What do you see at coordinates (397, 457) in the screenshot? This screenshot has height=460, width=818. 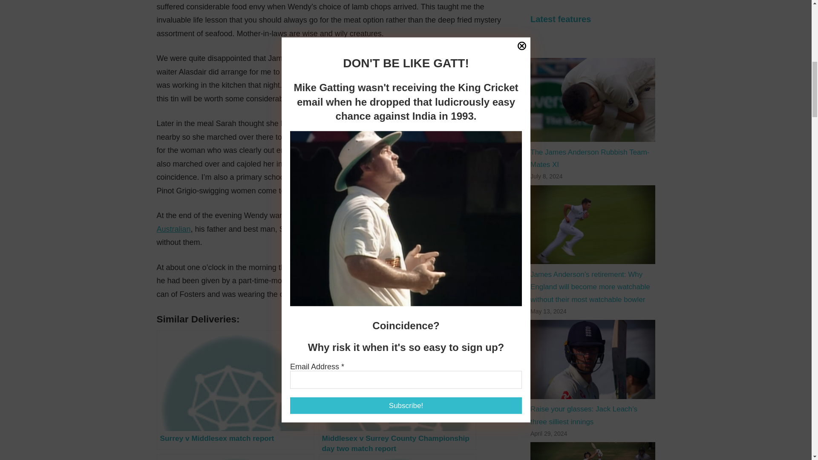 I see `Middlesex v Glamorgan match report` at bounding box center [397, 457].